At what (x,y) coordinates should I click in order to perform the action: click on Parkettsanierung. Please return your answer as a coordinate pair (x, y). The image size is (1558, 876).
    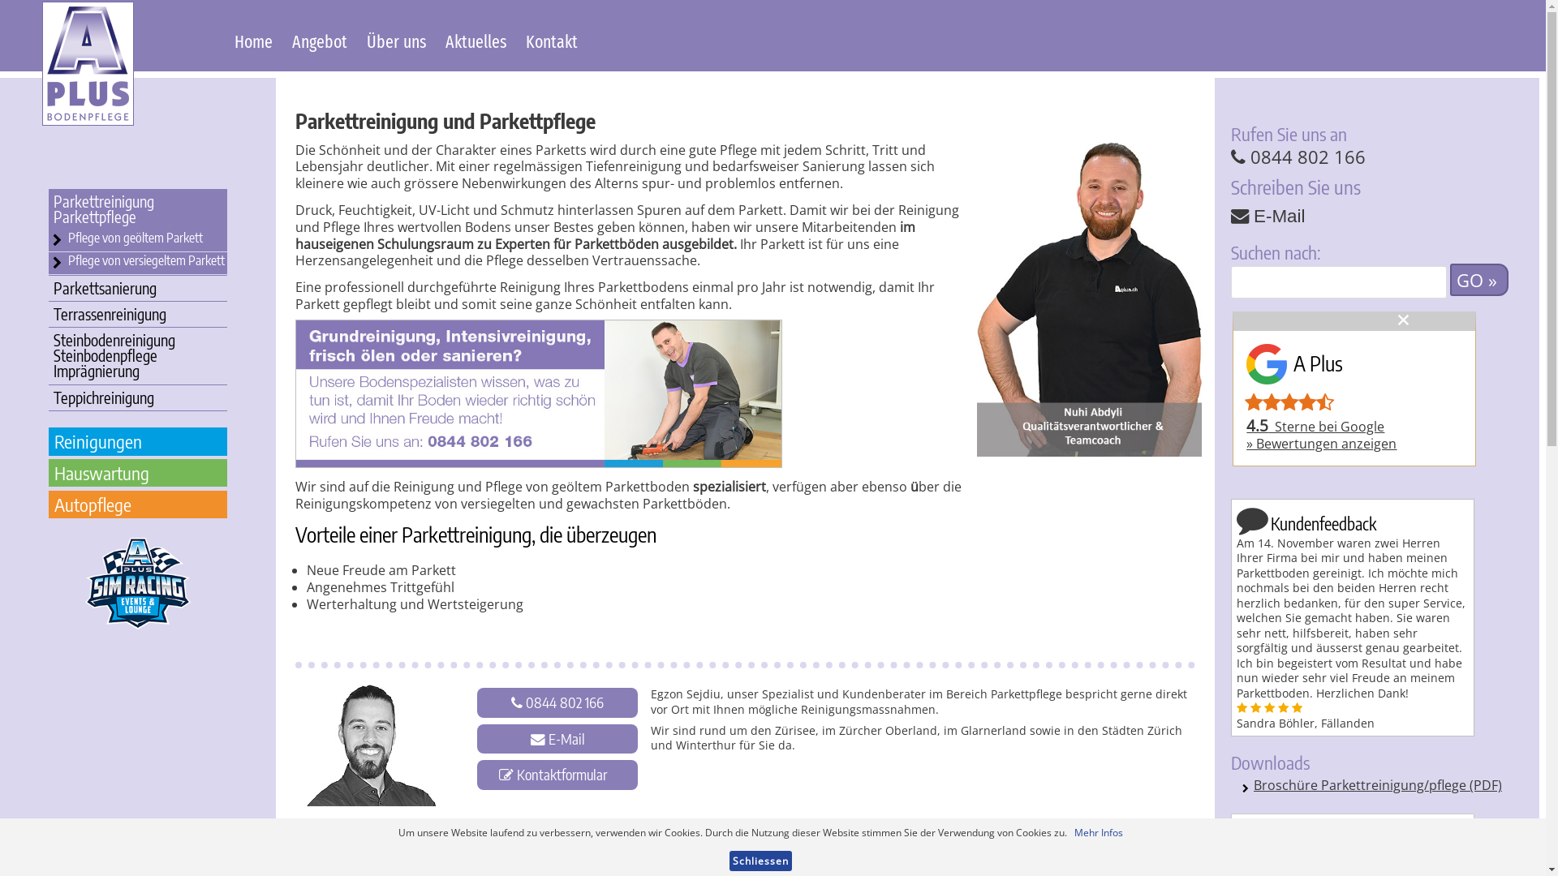
    Looking at the image, I should click on (138, 289).